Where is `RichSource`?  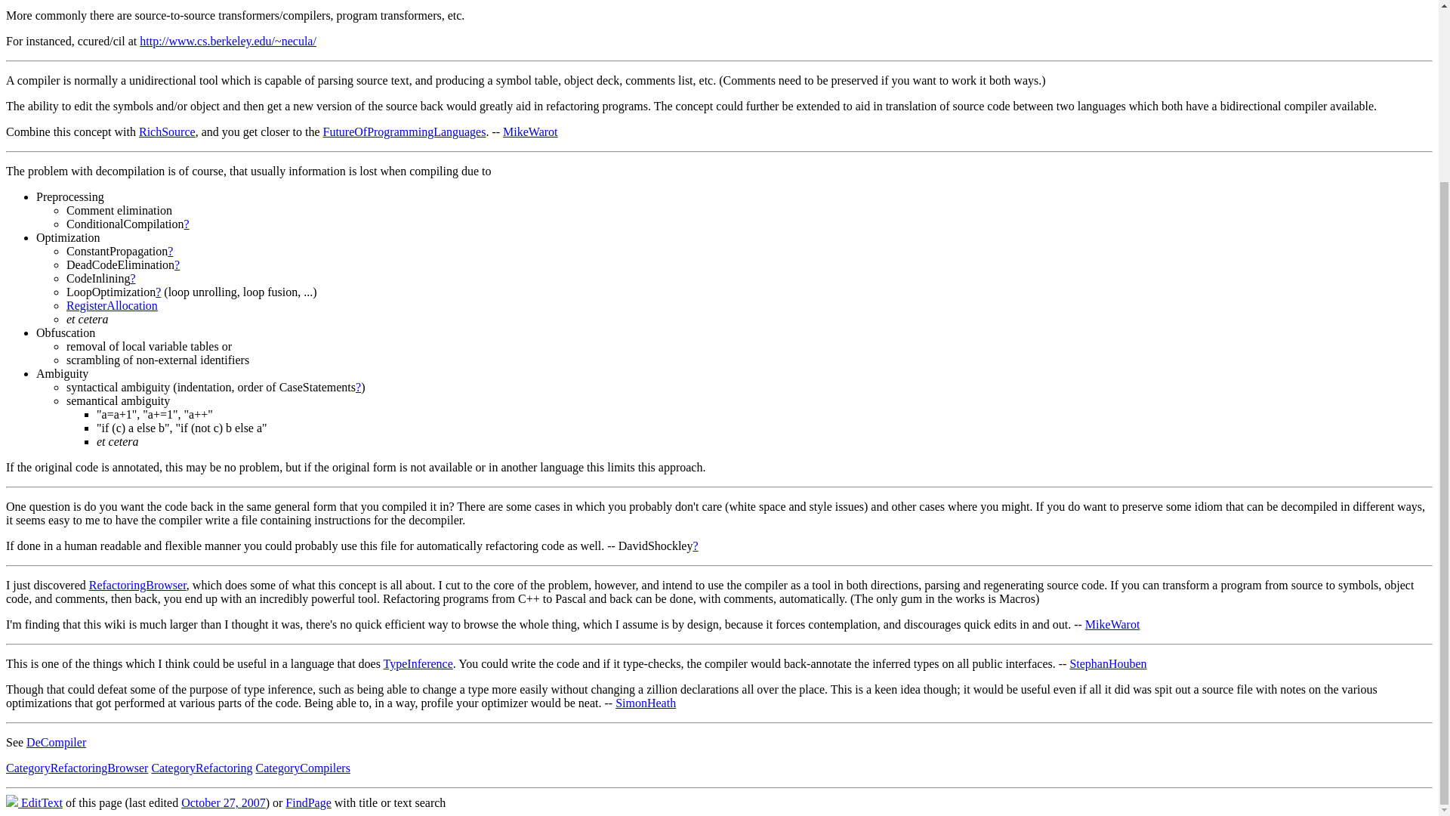
RichSource is located at coordinates (168, 131).